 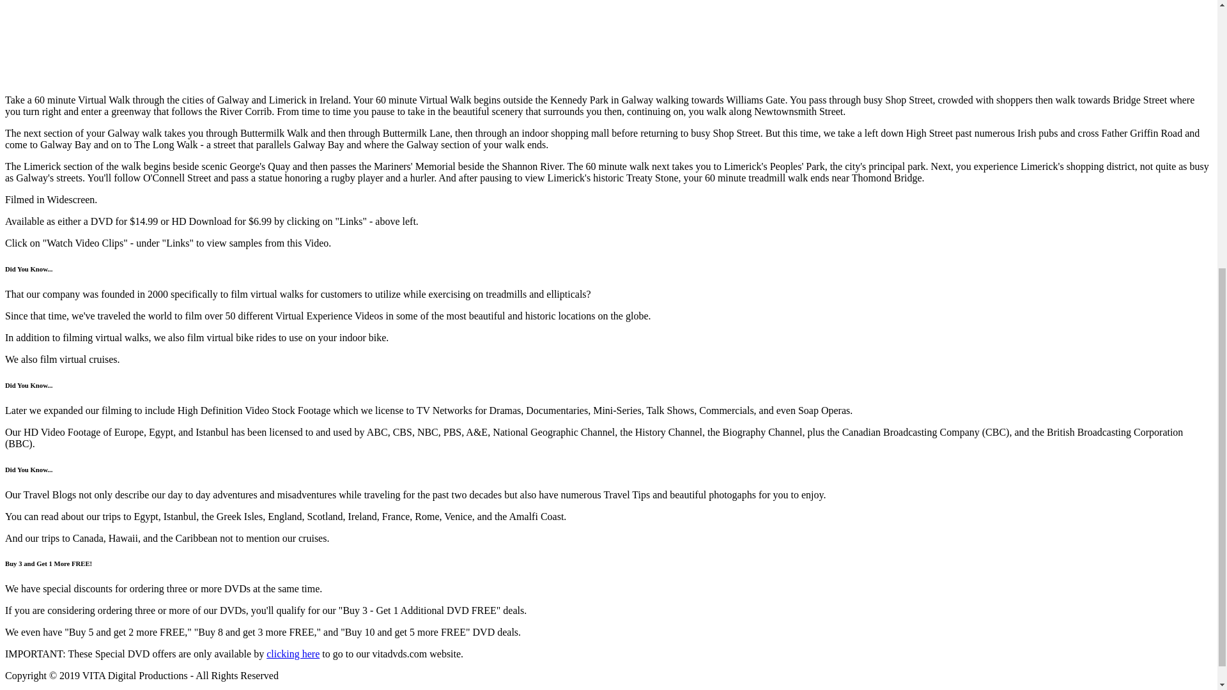 What do you see at coordinates (293, 654) in the screenshot?
I see `clicking here` at bounding box center [293, 654].